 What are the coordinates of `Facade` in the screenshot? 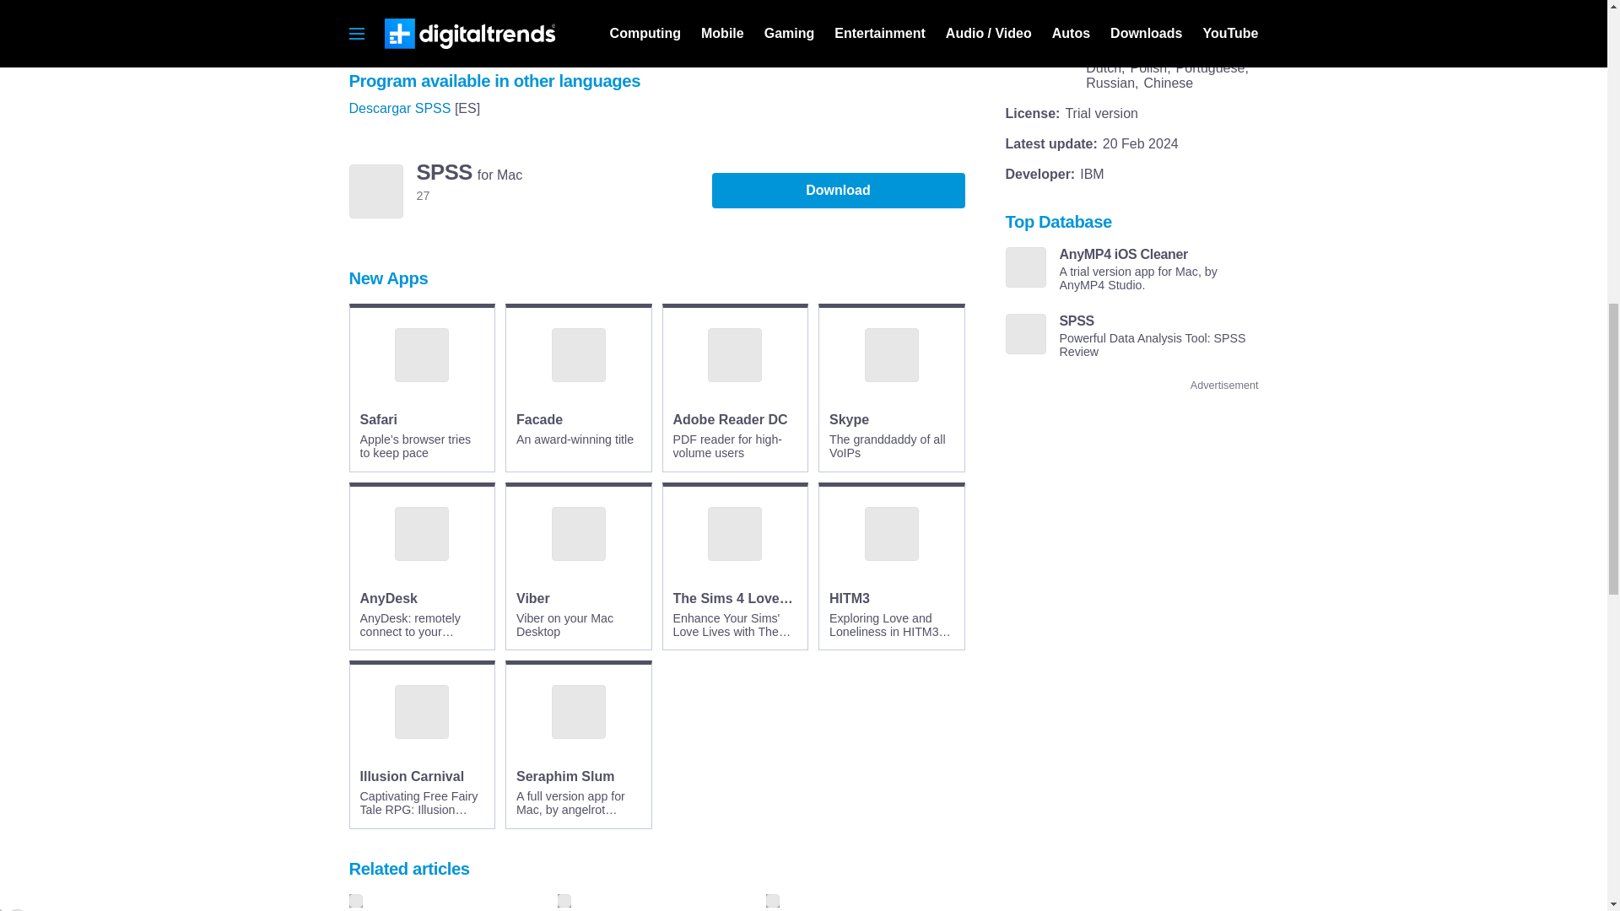 It's located at (539, 420).